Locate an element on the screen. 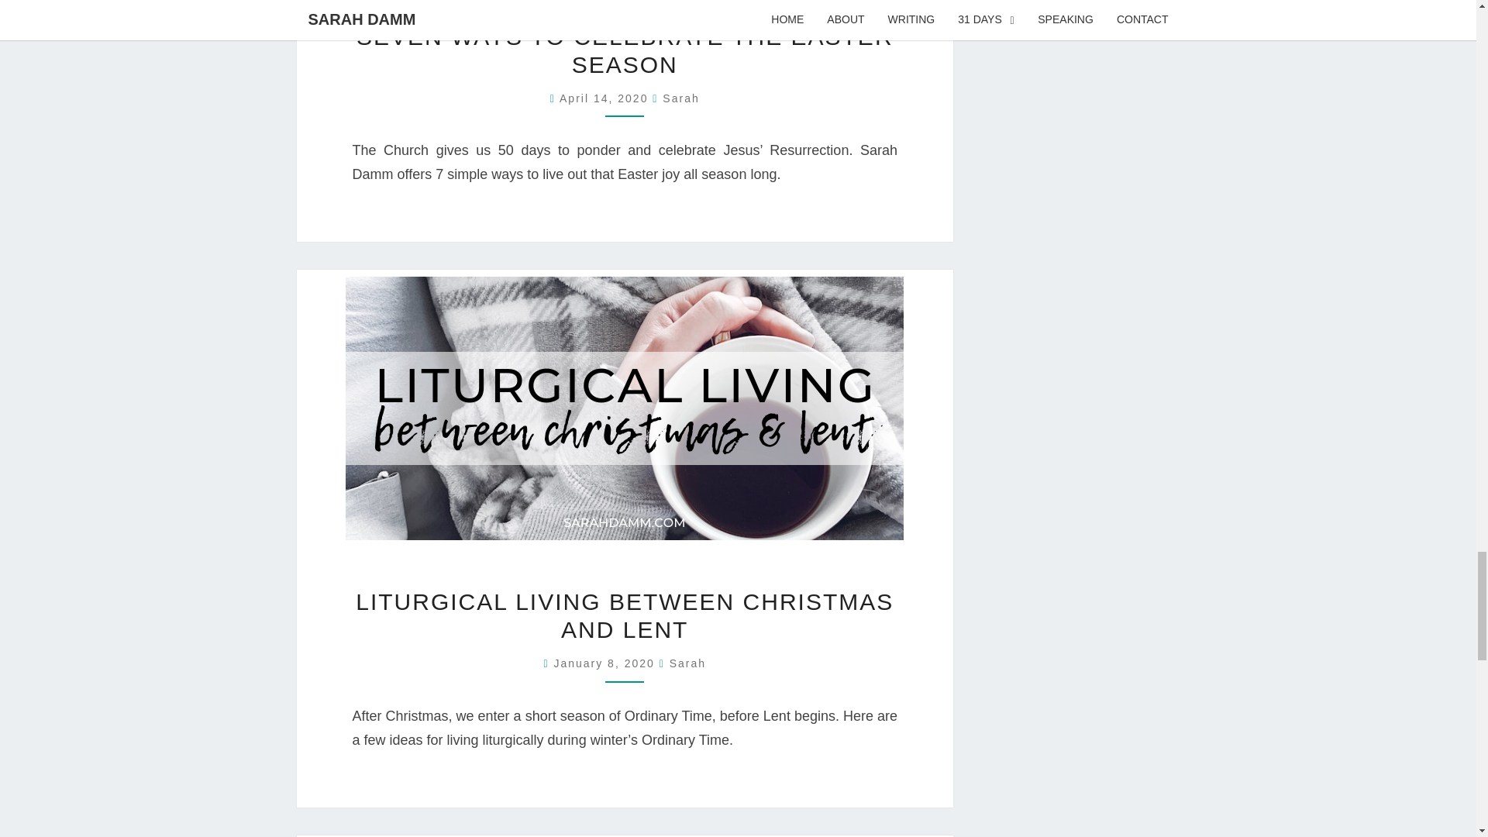  2:41 pm is located at coordinates (606, 97).